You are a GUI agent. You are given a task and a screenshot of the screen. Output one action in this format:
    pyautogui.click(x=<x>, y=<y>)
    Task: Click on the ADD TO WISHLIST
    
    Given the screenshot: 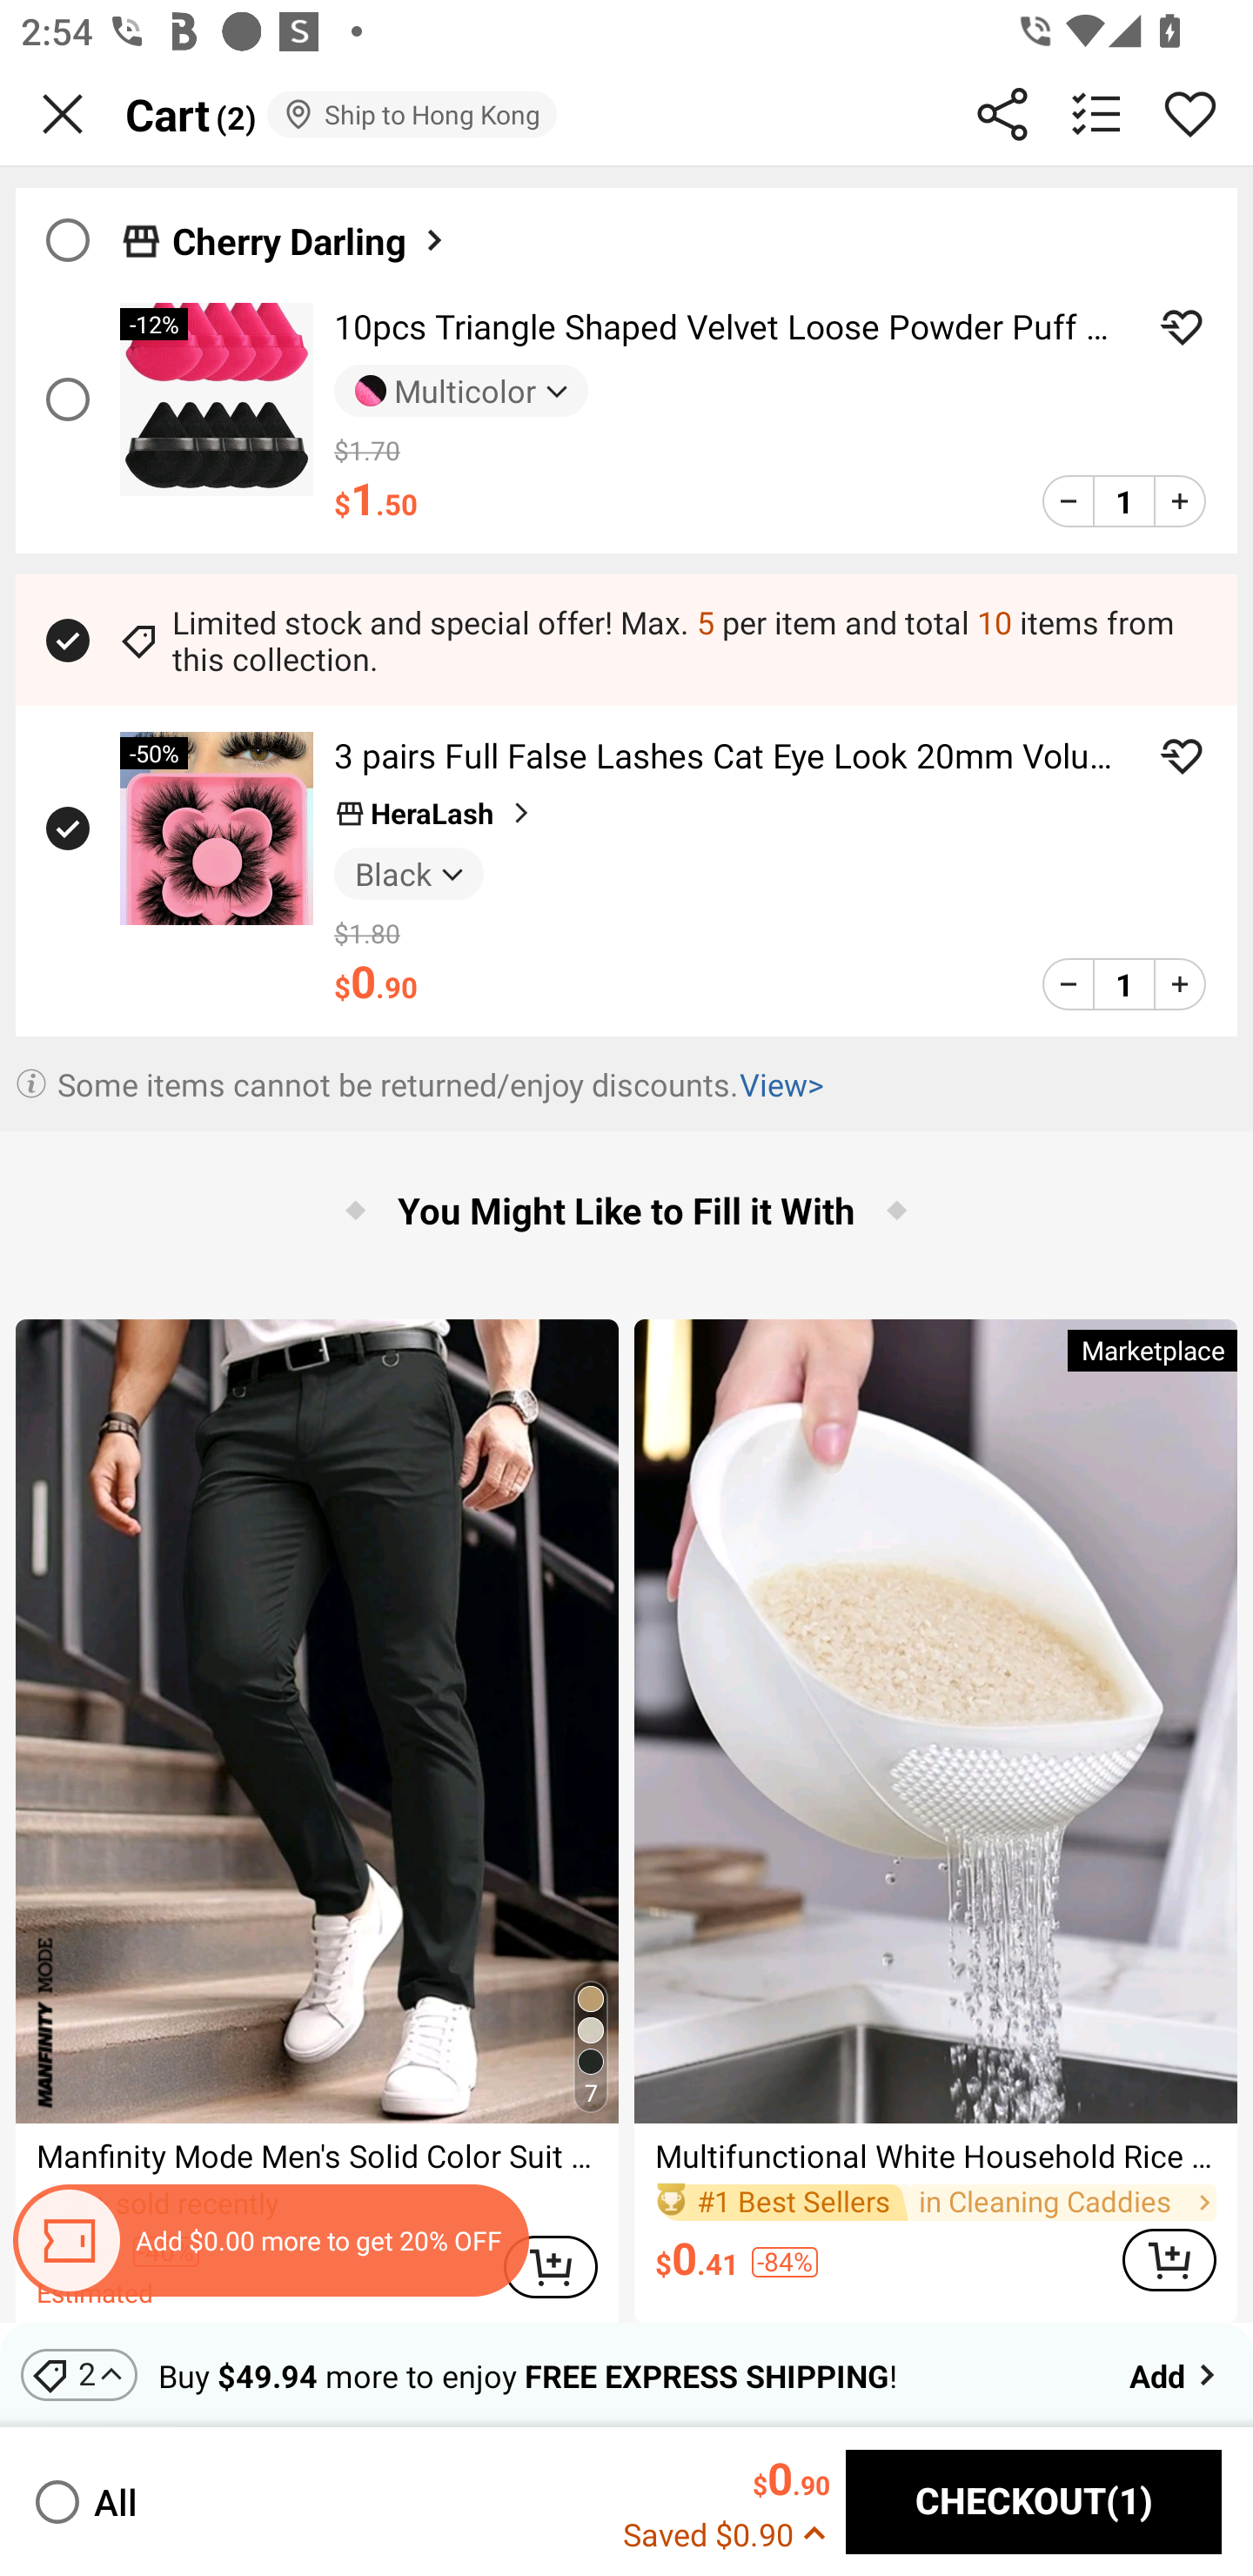 What is the action you would take?
    pyautogui.click(x=1182, y=755)
    